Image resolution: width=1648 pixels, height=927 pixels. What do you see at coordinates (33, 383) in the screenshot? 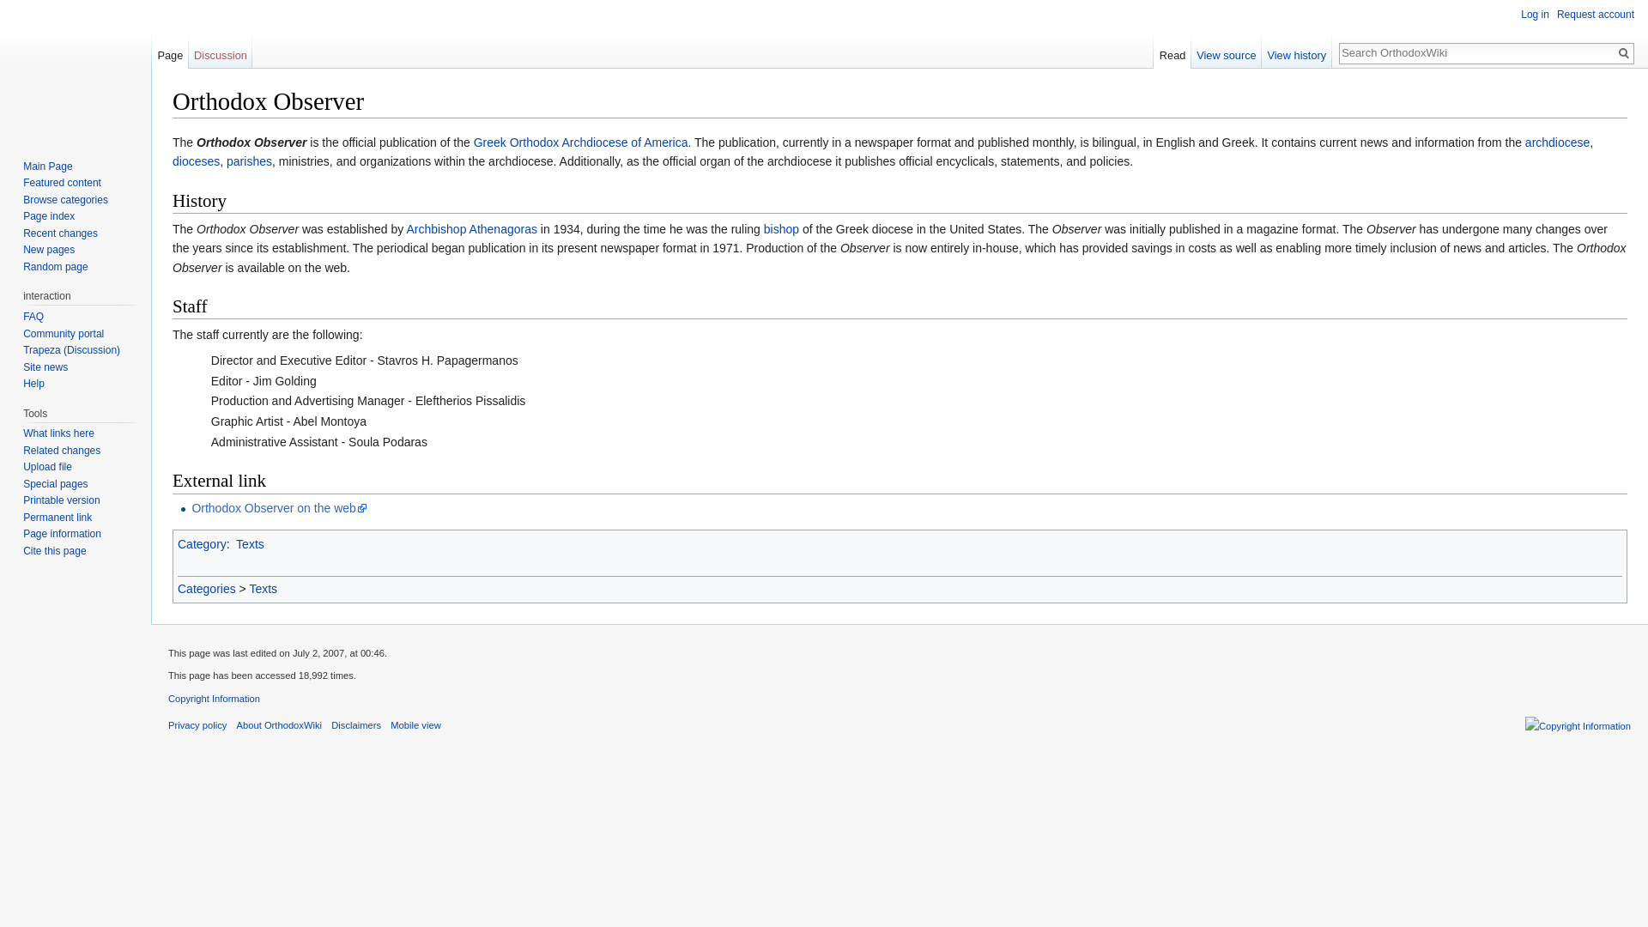
I see `Help` at bounding box center [33, 383].